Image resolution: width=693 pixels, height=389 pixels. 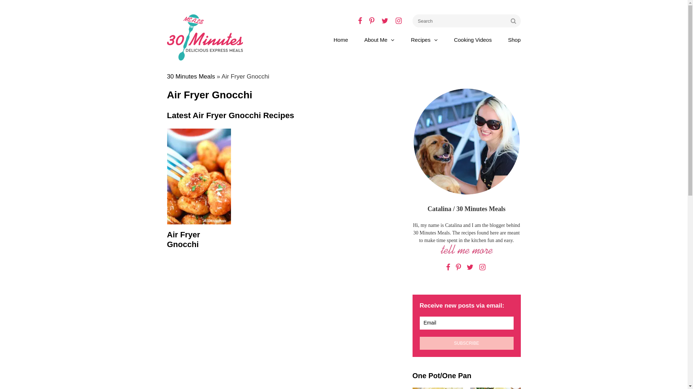 What do you see at coordinates (379, 40) in the screenshot?
I see `About Me` at bounding box center [379, 40].